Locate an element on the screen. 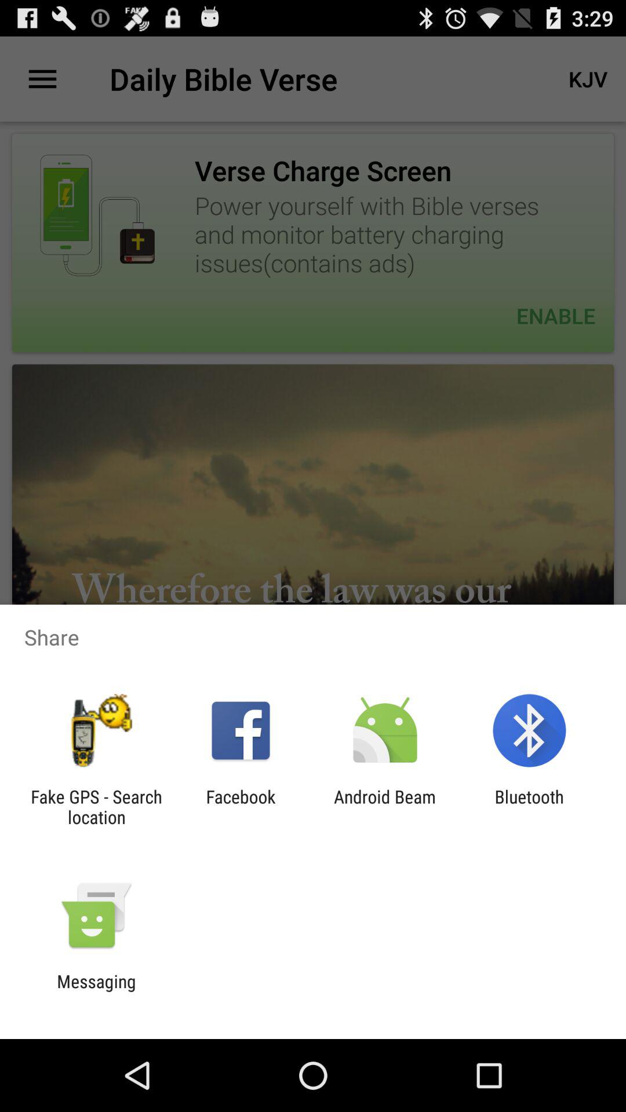  click app to the left of the bluetooth app is located at coordinates (385, 807).